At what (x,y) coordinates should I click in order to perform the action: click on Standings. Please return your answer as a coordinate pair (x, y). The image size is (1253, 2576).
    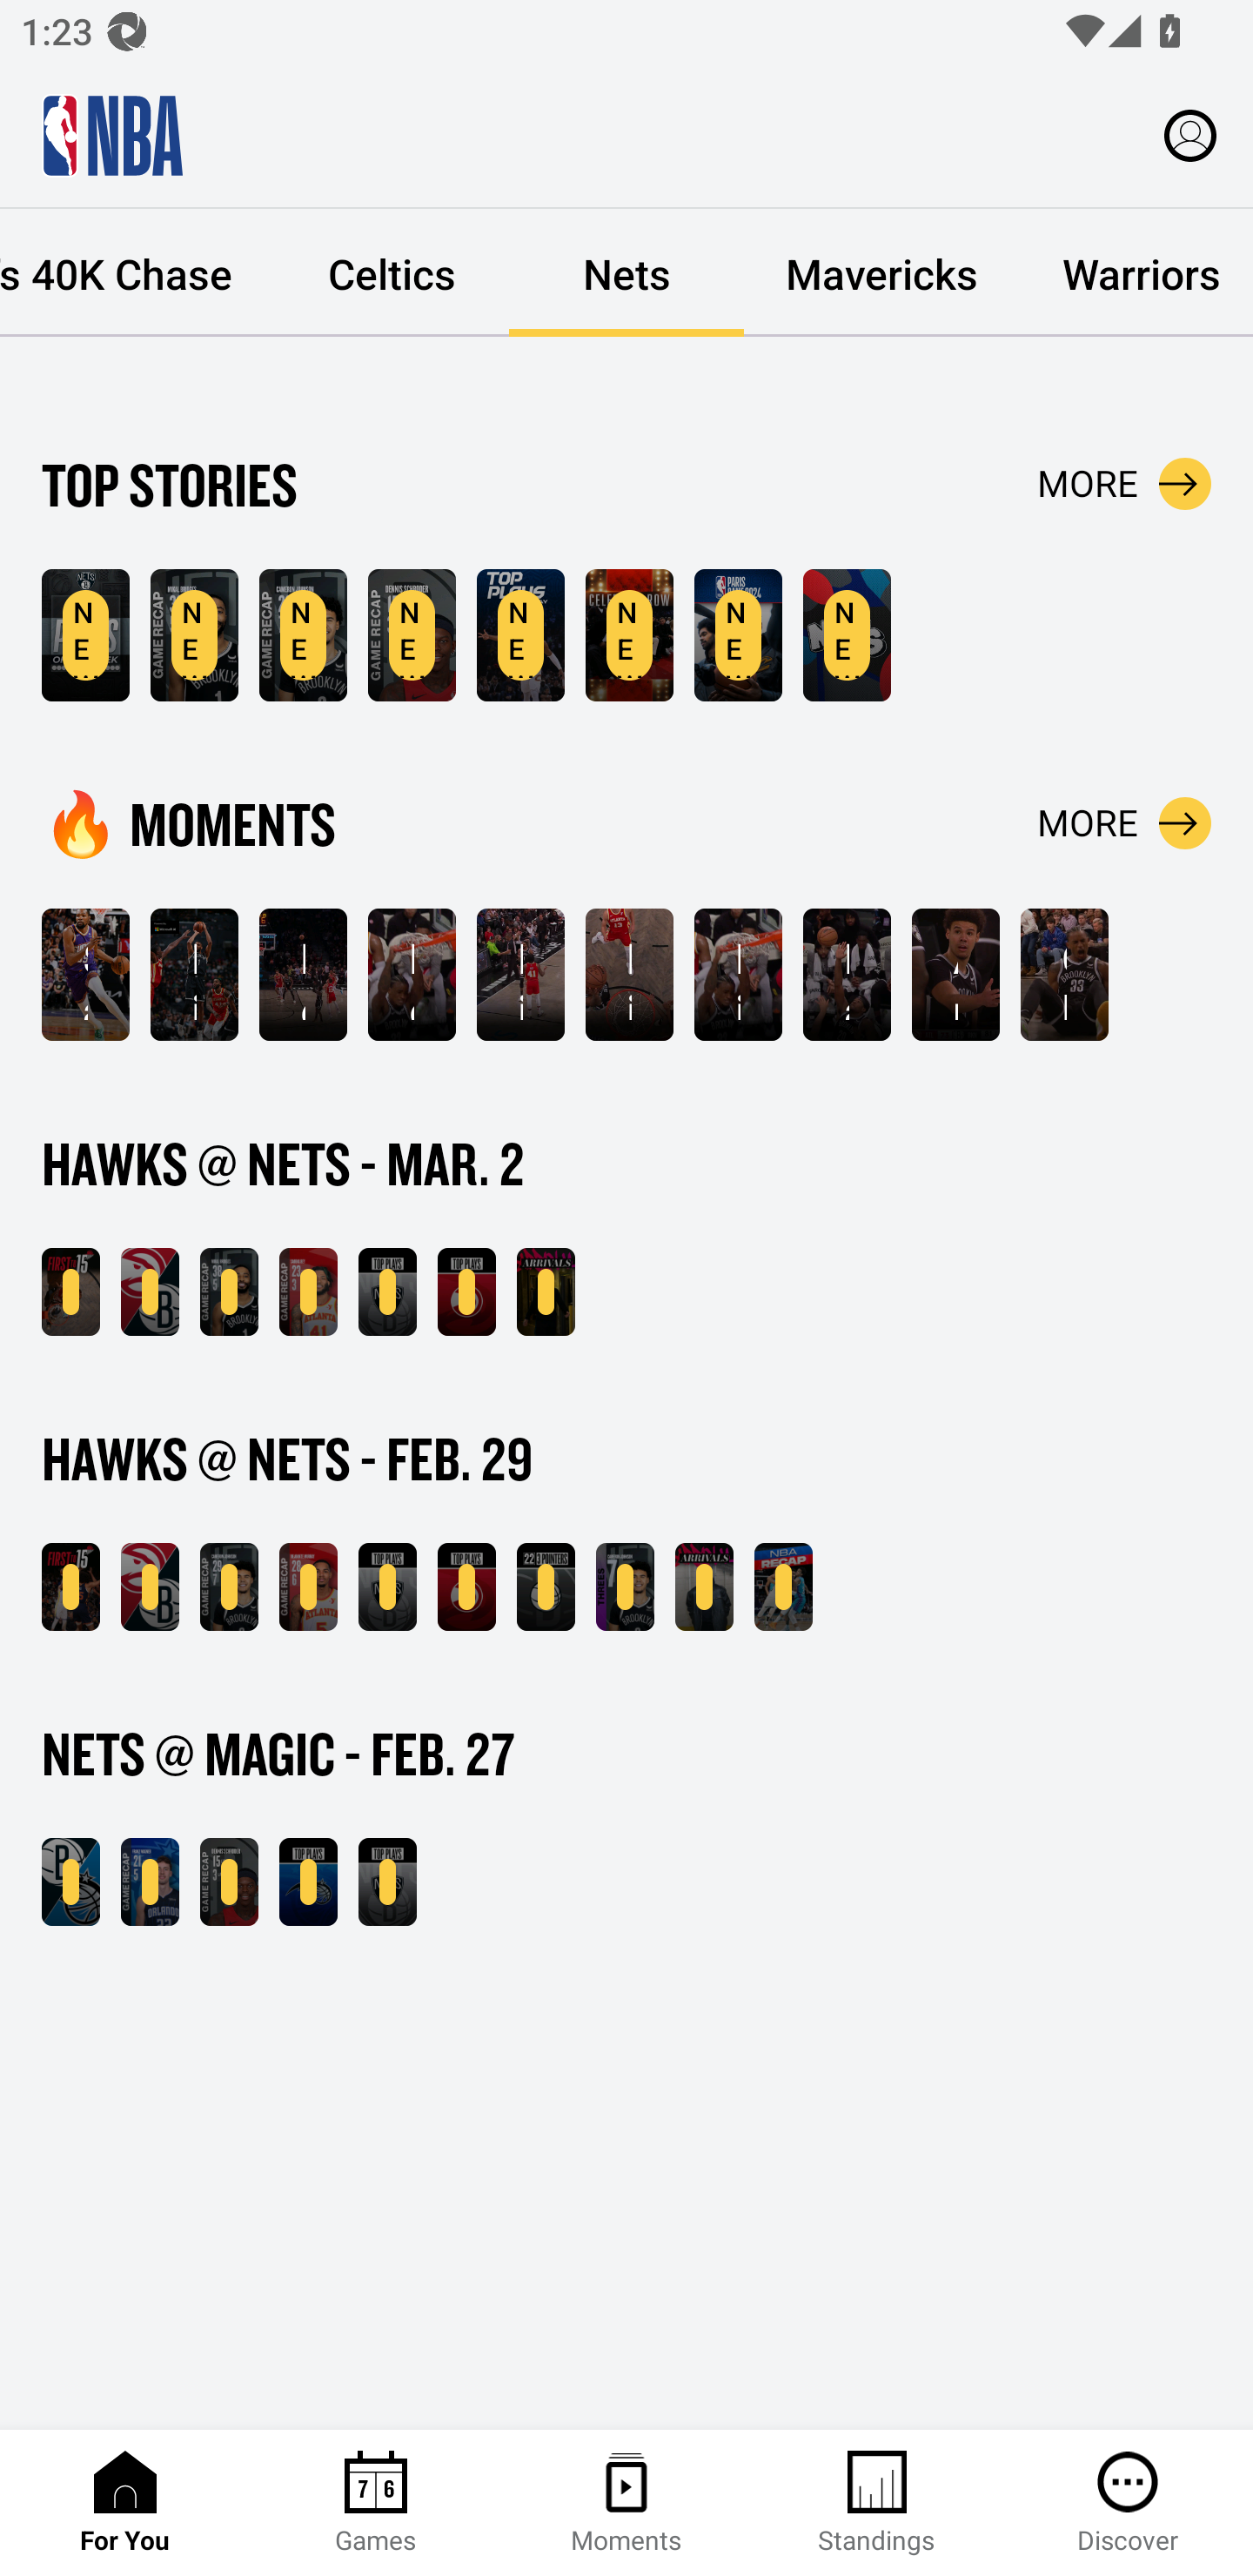
    Looking at the image, I should click on (877, 2503).